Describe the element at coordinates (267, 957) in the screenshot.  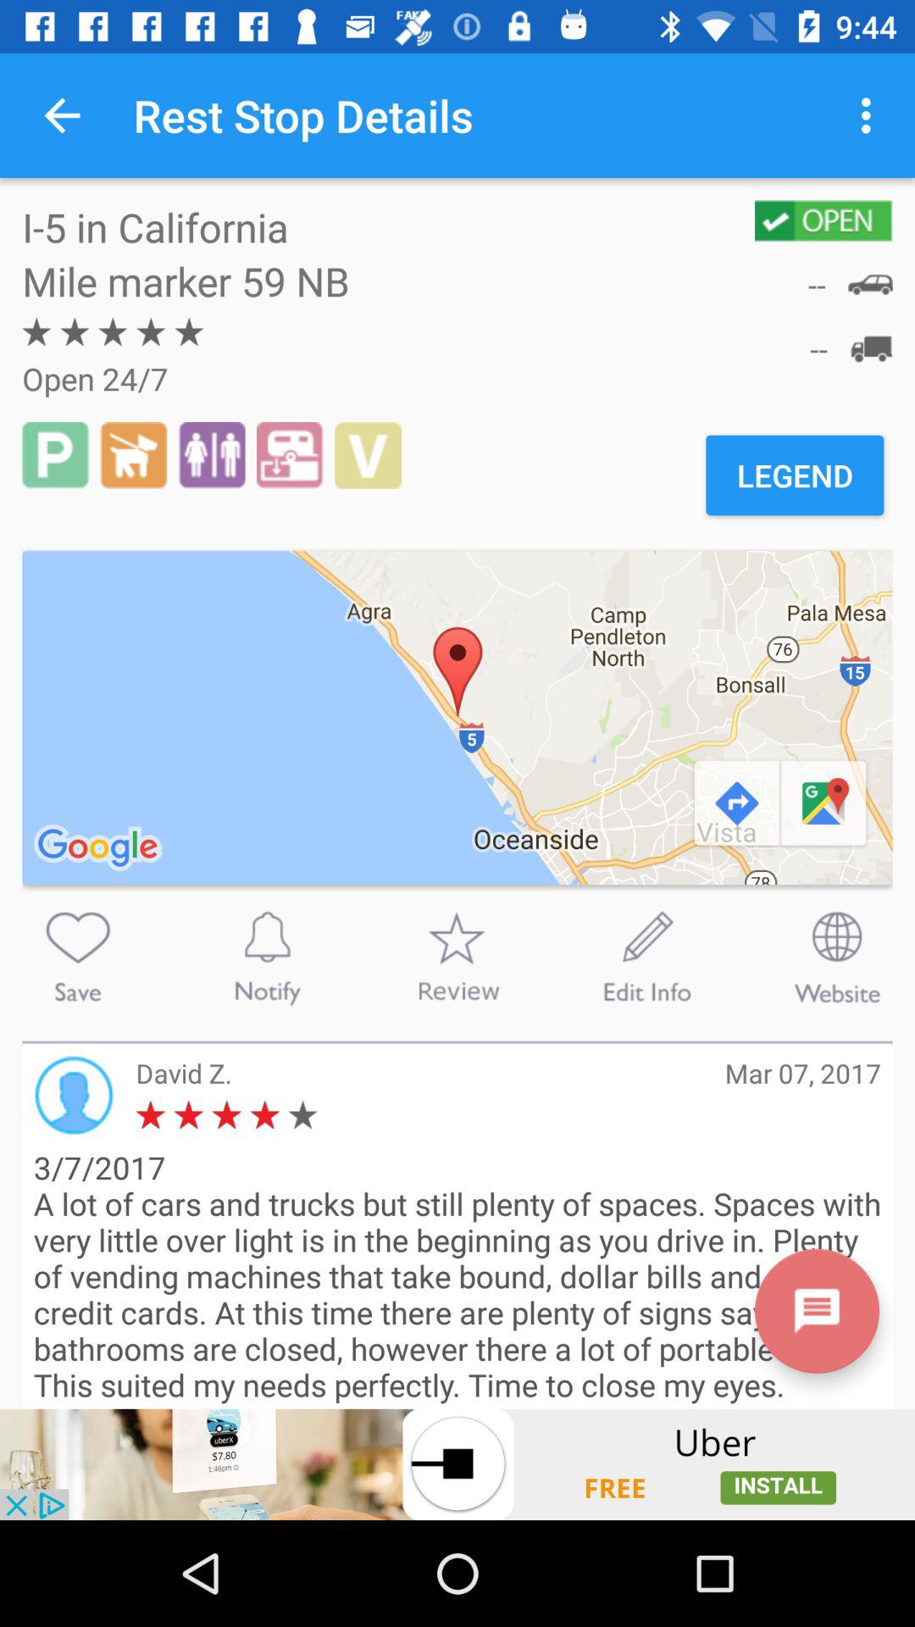
I see `alarm` at that location.